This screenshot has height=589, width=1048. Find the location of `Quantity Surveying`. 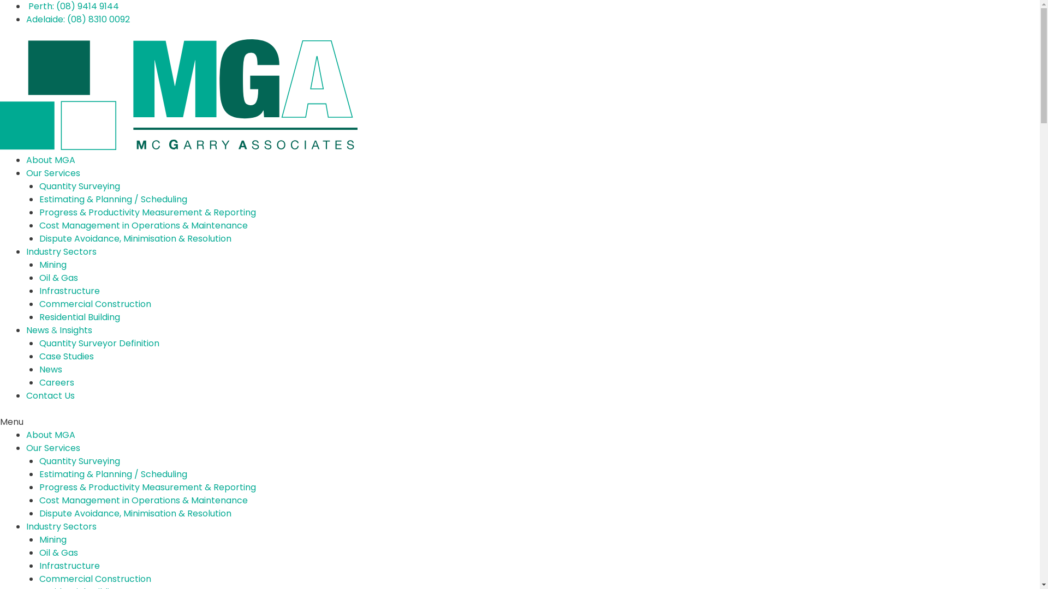

Quantity Surveying is located at coordinates (80, 461).